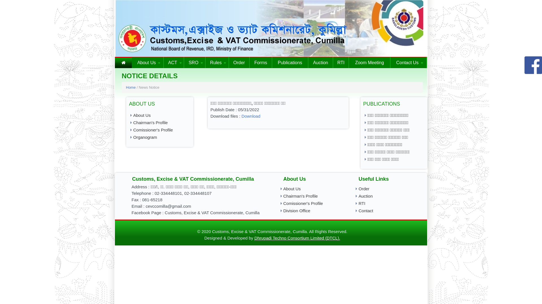  Describe the element at coordinates (321, 62) in the screenshot. I see `Auction` at that location.